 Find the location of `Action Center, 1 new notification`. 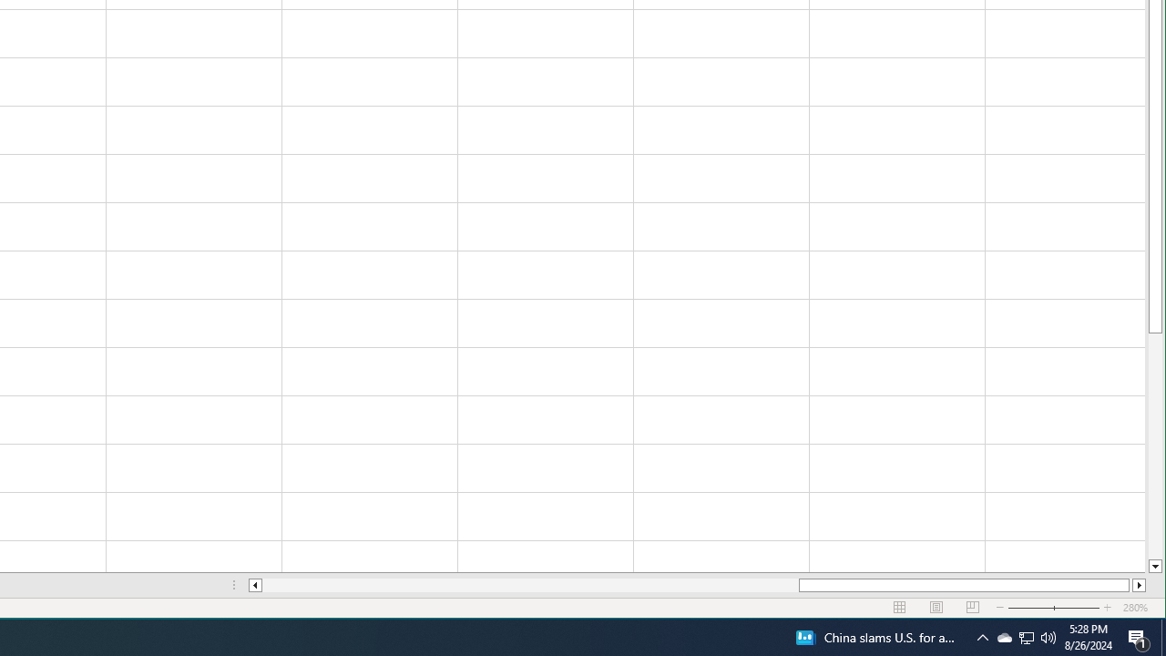

Action Center, 1 new notification is located at coordinates (1048, 638).